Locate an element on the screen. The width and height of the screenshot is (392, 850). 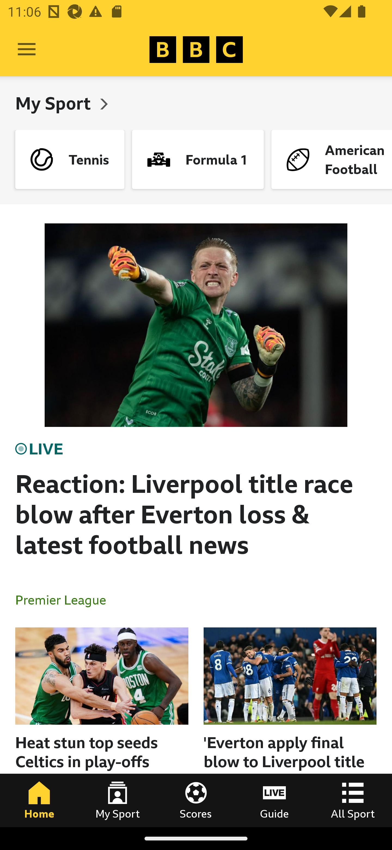
Guide is located at coordinates (274, 800).